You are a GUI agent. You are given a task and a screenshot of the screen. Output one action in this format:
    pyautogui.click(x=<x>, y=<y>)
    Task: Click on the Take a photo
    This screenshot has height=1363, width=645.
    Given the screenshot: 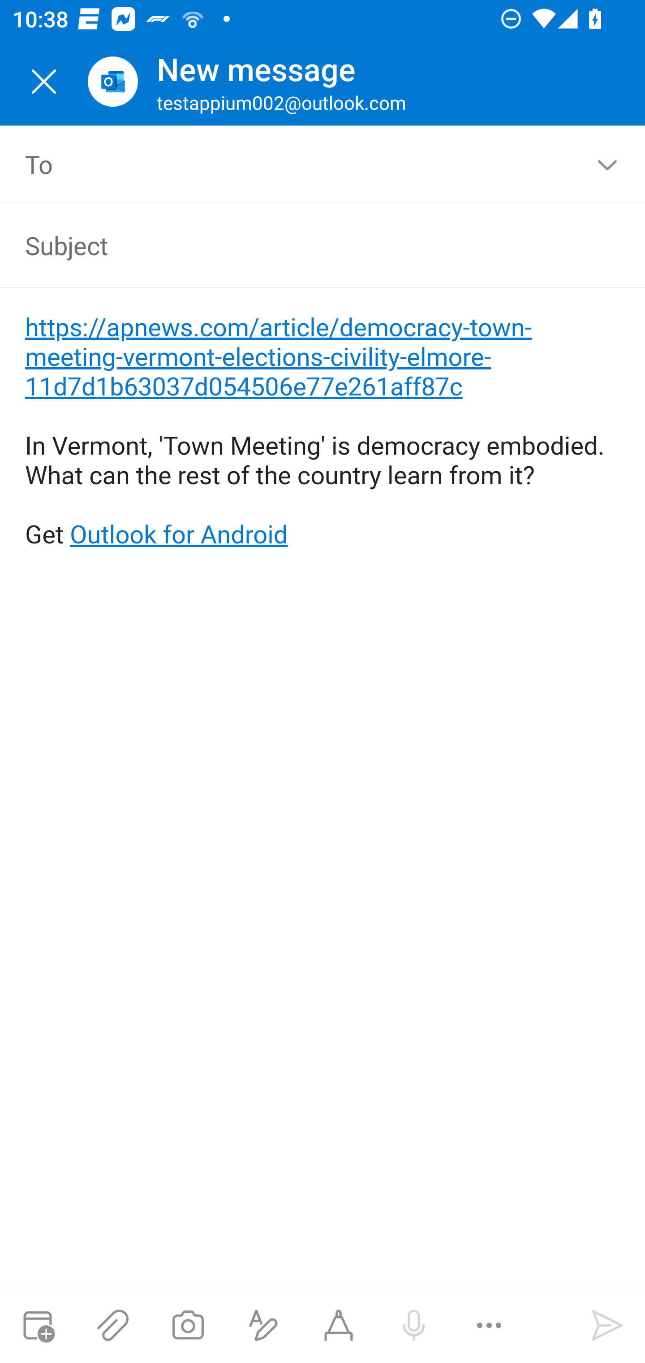 What is the action you would take?
    pyautogui.click(x=188, y=1325)
    